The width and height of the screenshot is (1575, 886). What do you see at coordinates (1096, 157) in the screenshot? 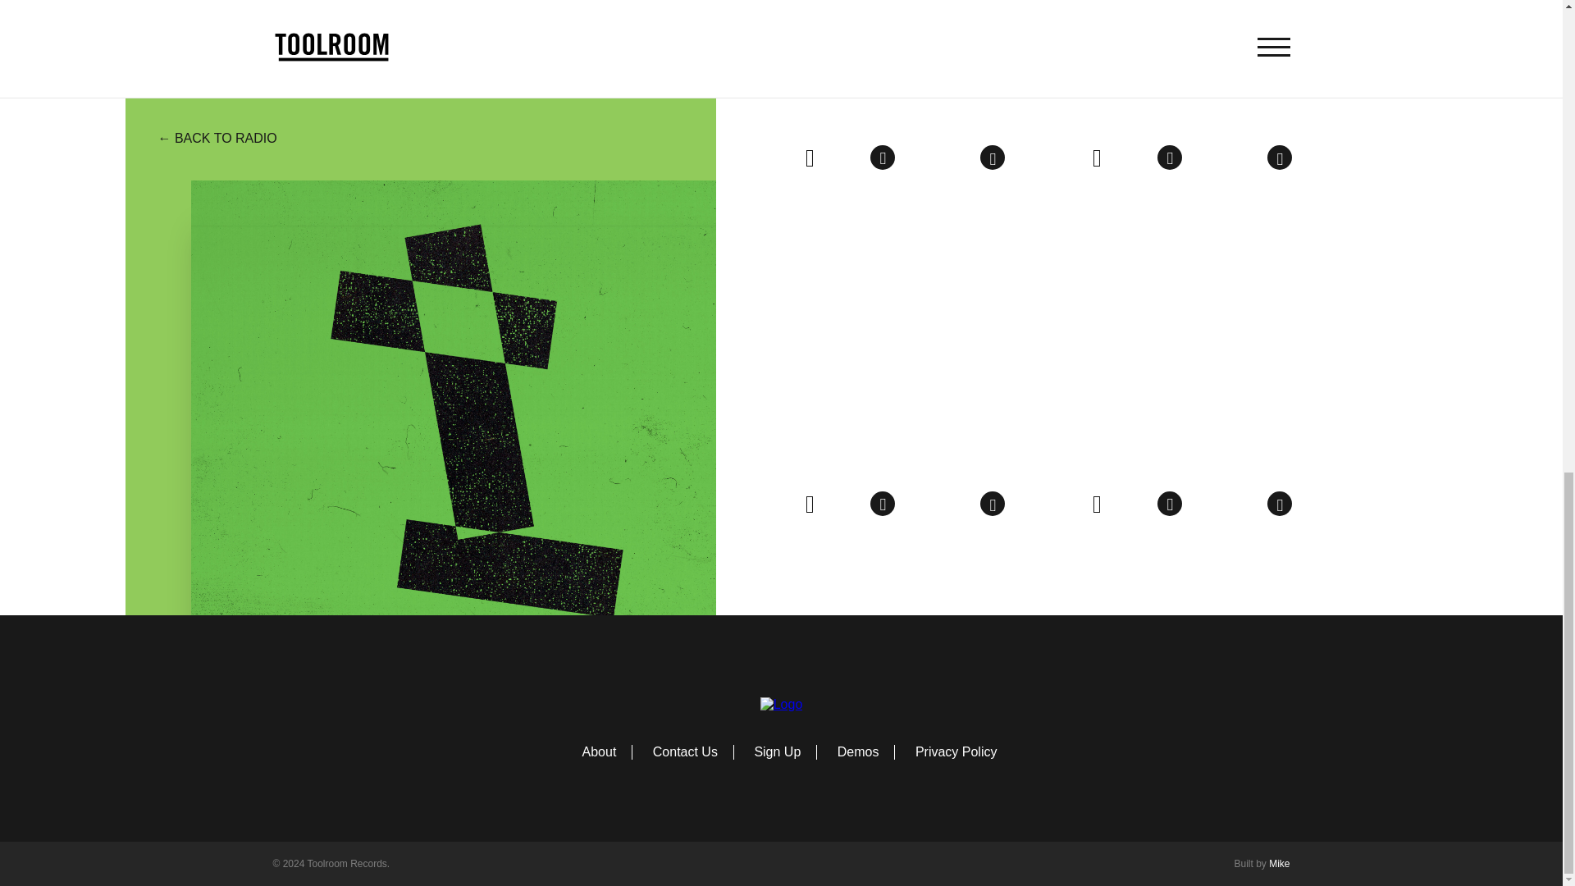
I see `Listen on spotify` at bounding box center [1096, 157].